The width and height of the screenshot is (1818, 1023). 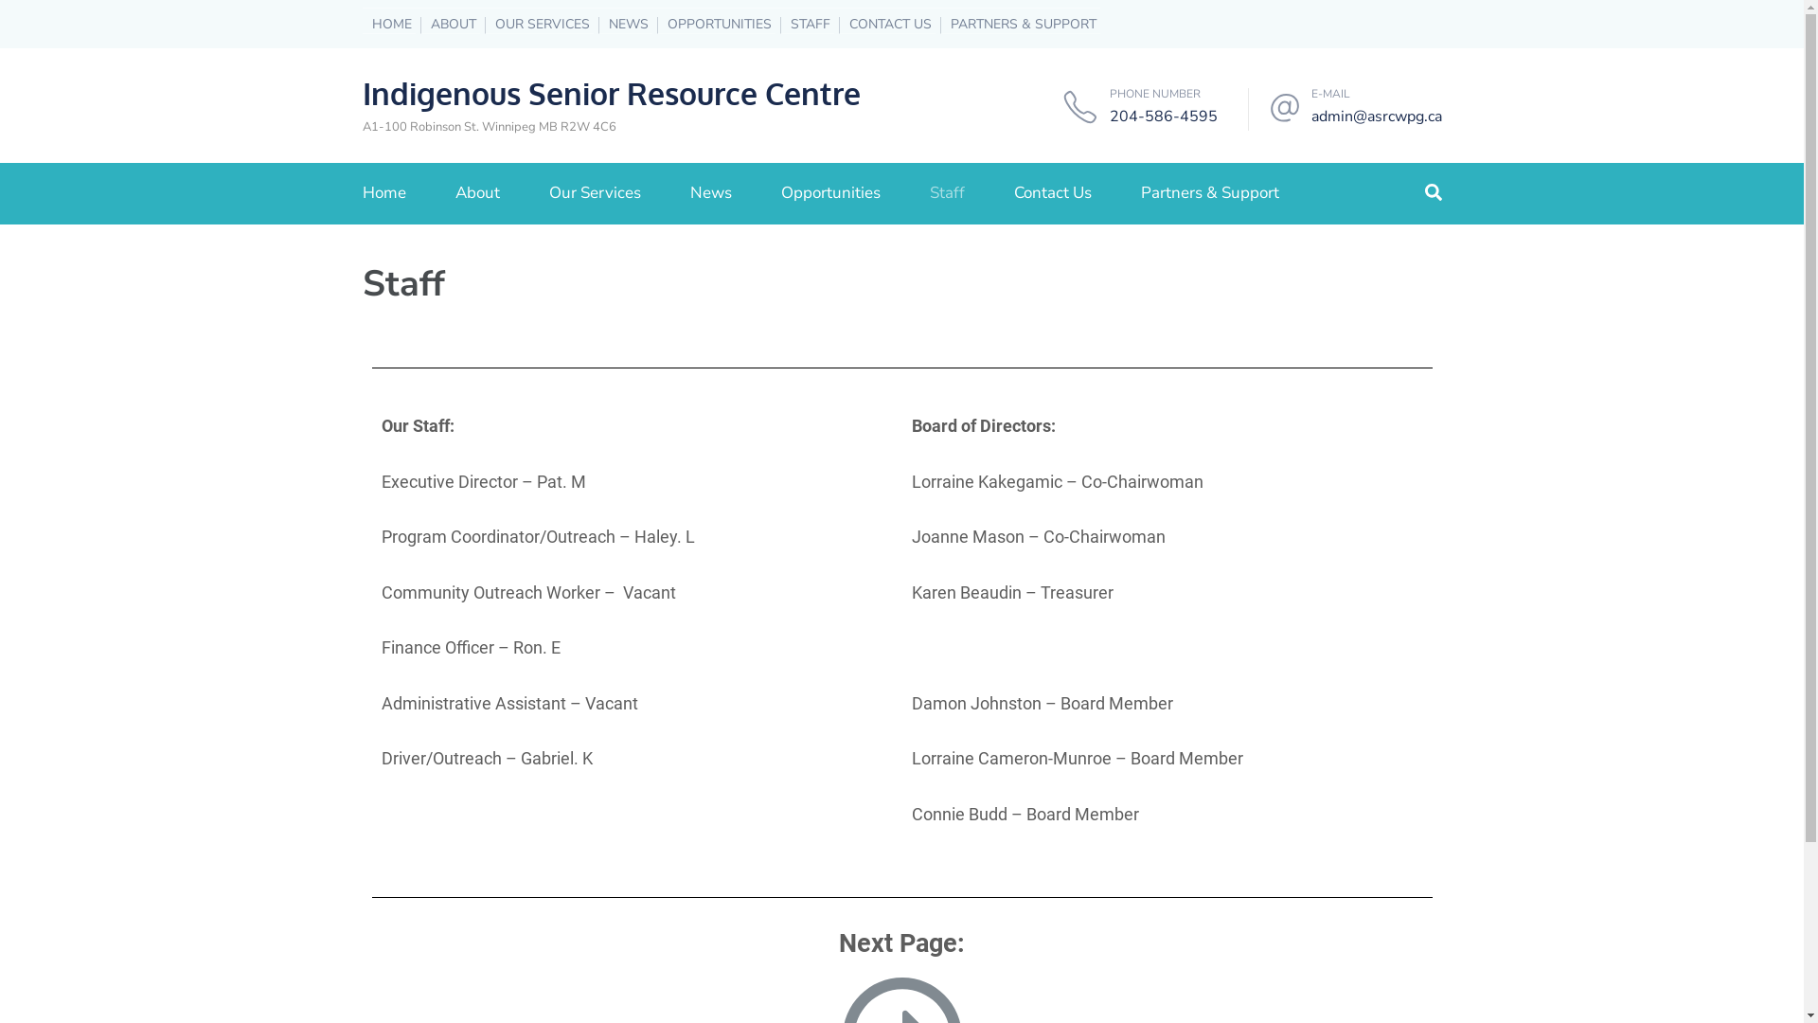 What do you see at coordinates (829, 193) in the screenshot?
I see `Opportunities` at bounding box center [829, 193].